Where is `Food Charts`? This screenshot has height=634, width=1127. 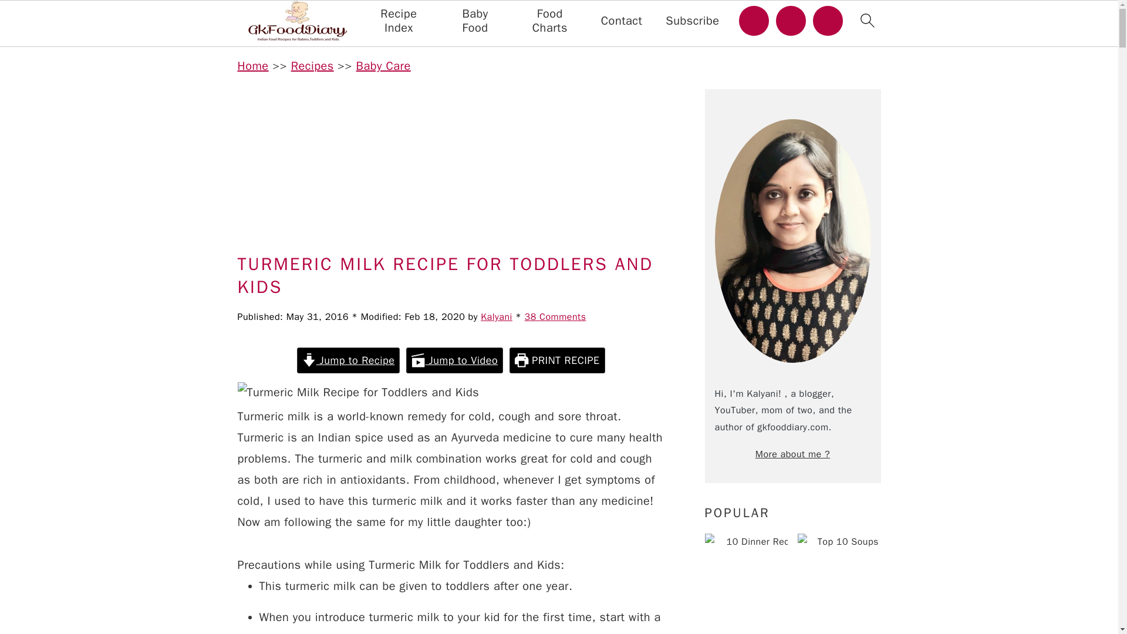 Food Charts is located at coordinates (549, 21).